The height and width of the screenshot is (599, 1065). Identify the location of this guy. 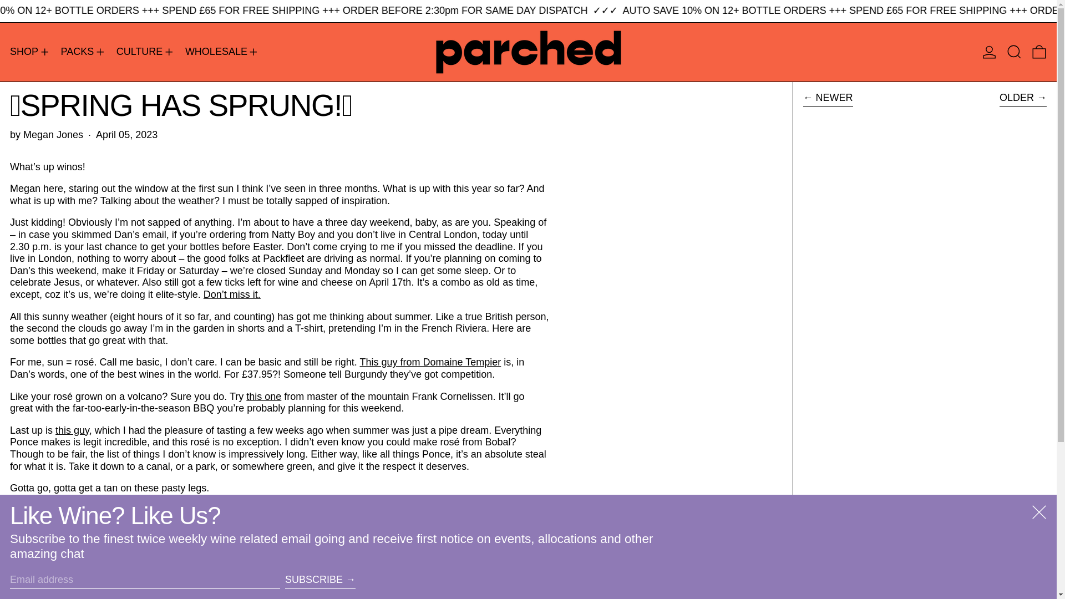
(72, 430).